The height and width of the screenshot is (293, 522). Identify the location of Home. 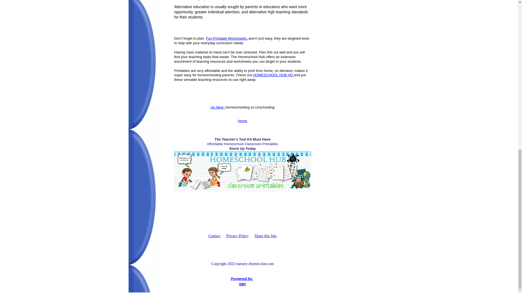
(243, 121).